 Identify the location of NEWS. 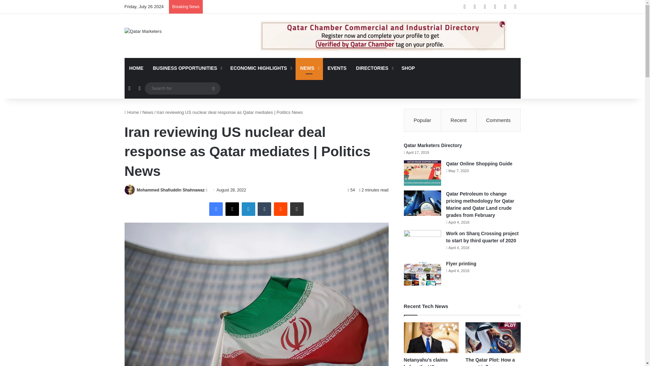
(309, 68).